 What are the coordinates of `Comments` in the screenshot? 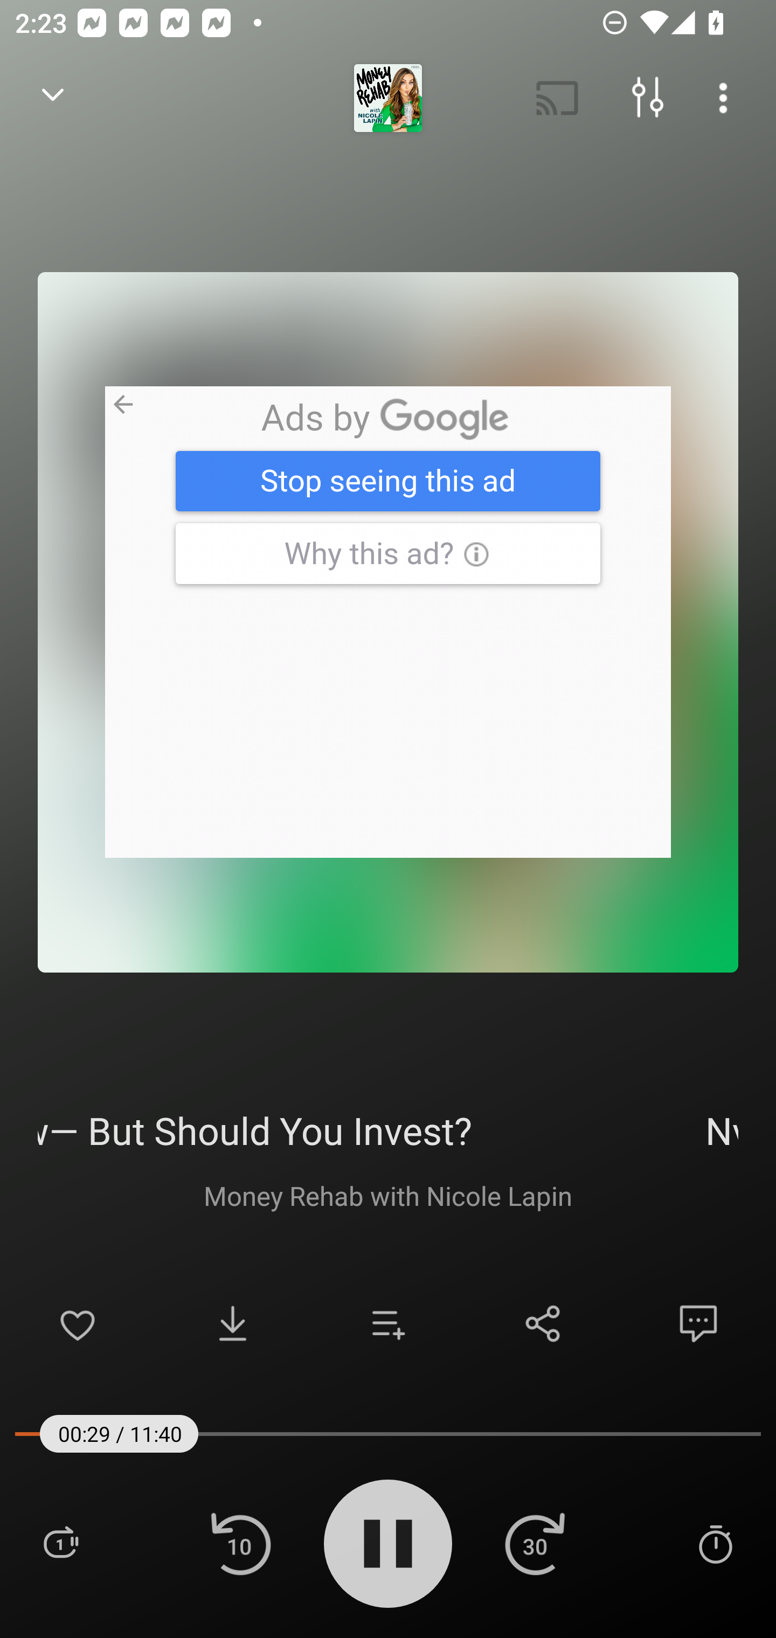 It's located at (698, 1323).